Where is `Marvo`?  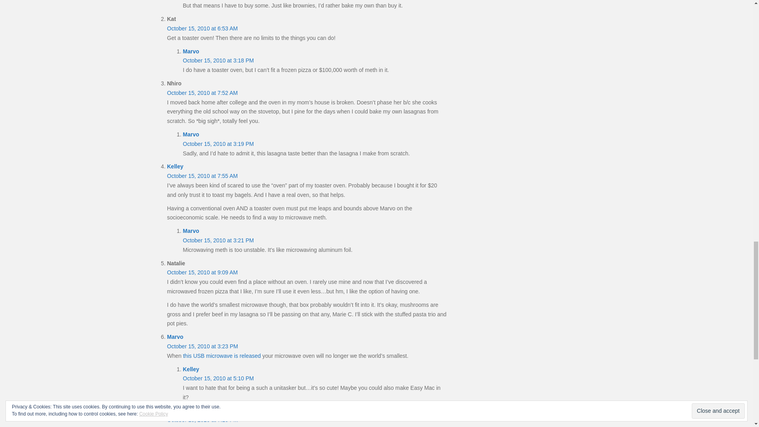 Marvo is located at coordinates (191, 134).